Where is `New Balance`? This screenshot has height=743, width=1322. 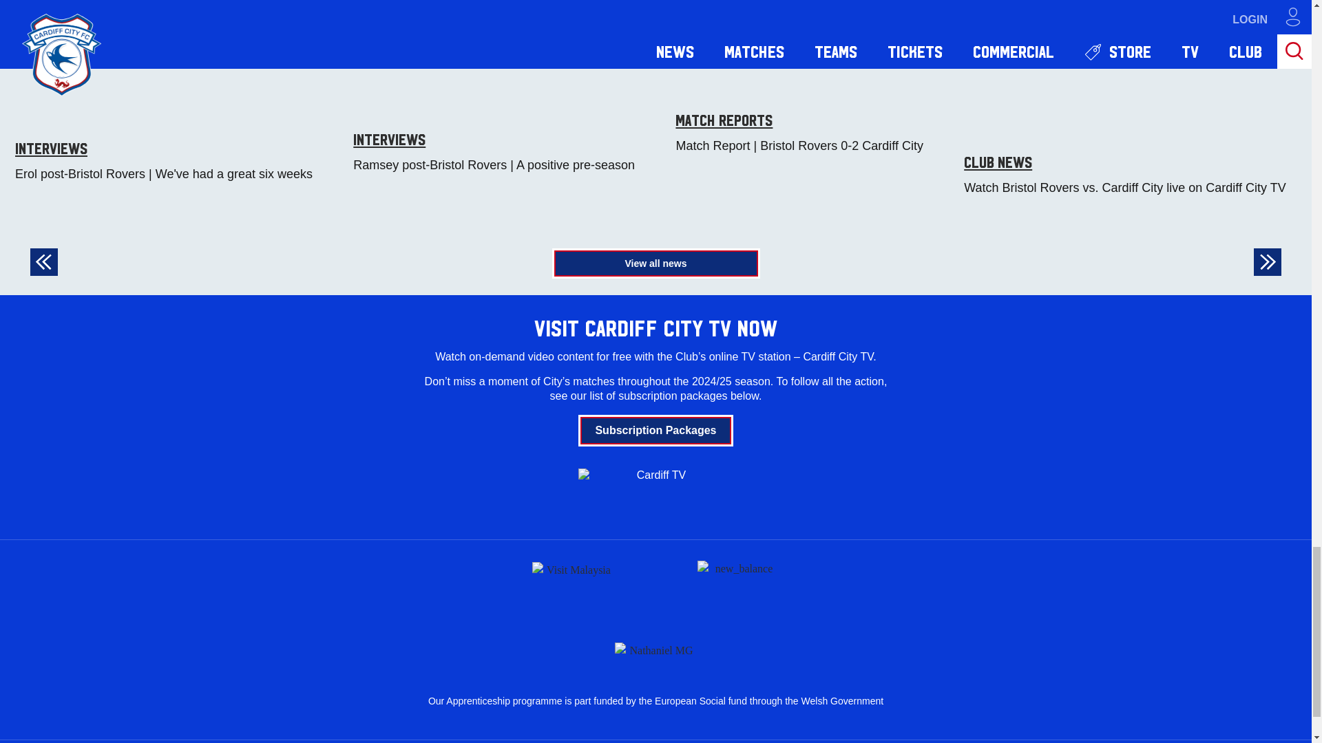 New Balance is located at coordinates (738, 585).